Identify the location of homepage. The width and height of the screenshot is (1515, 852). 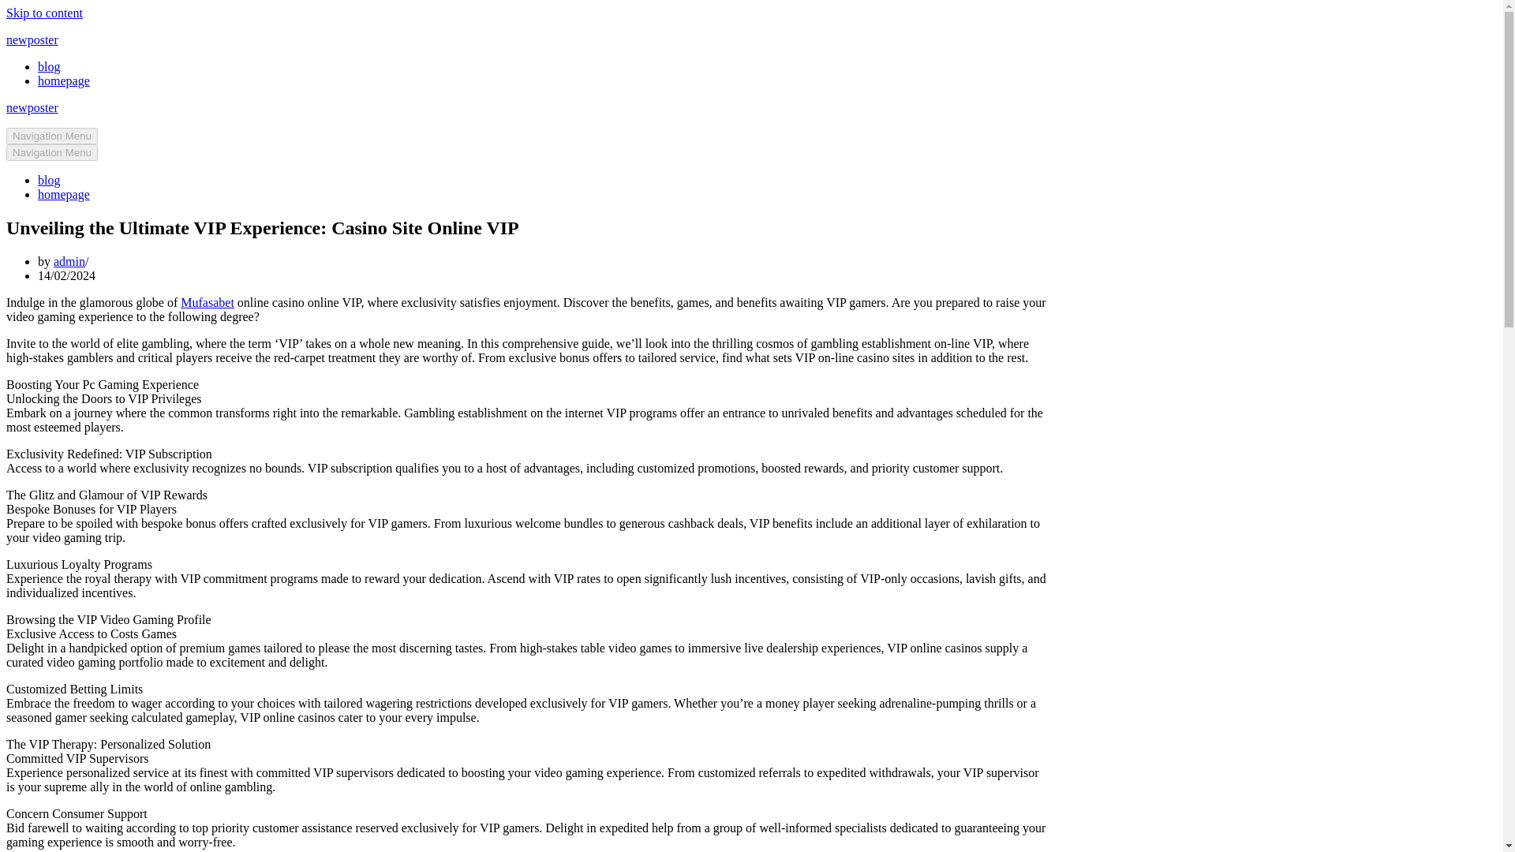
(63, 194).